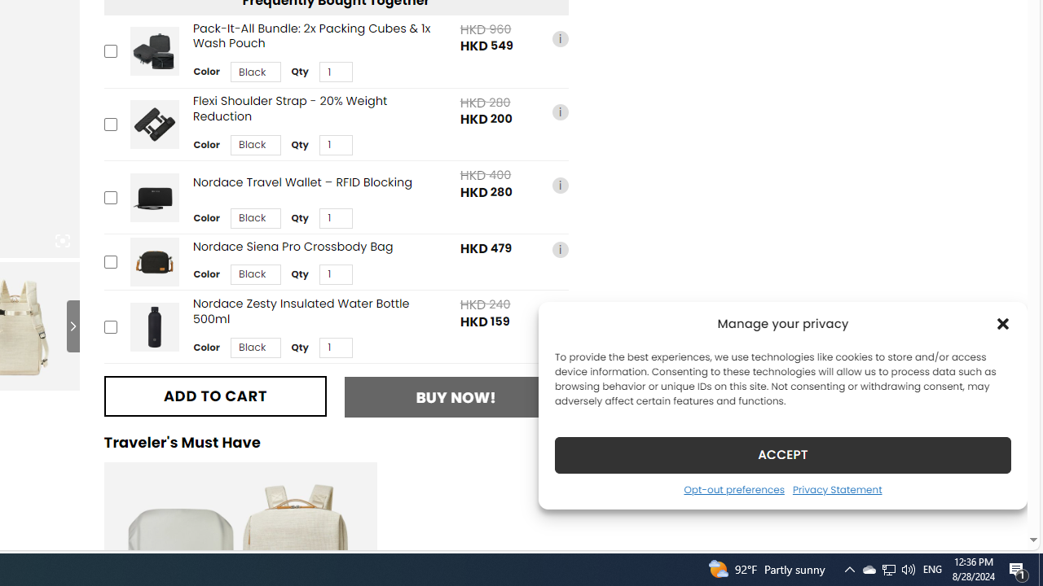 The width and height of the screenshot is (1043, 586). Describe the element at coordinates (215, 396) in the screenshot. I see `ADD TO CART` at that location.